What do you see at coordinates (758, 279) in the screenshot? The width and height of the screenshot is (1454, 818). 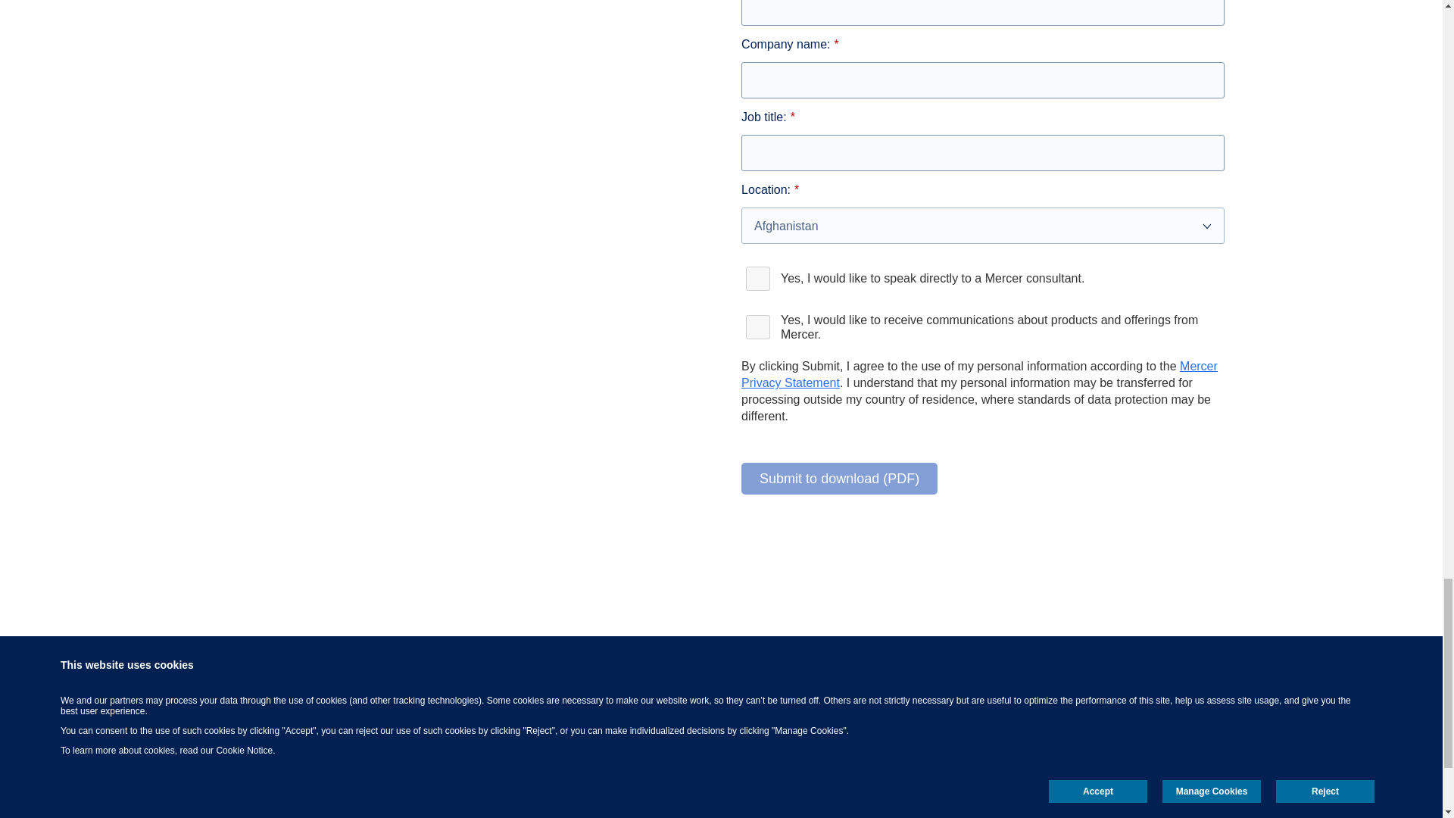 I see `yes` at bounding box center [758, 279].